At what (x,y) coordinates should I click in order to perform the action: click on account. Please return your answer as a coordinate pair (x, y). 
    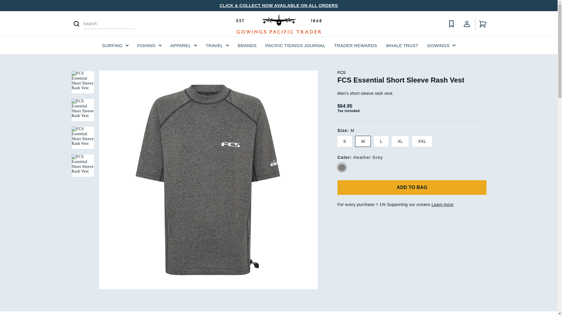
    Looking at the image, I should click on (467, 24).